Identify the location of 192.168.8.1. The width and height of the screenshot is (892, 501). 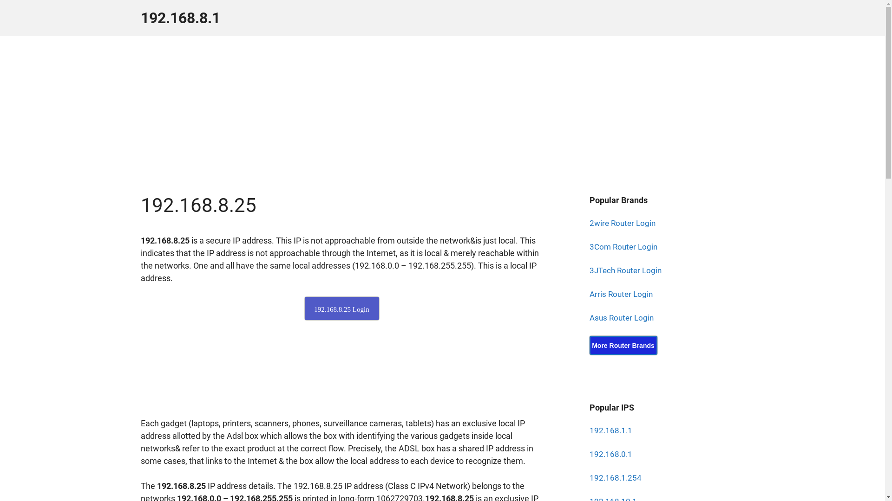
(180, 18).